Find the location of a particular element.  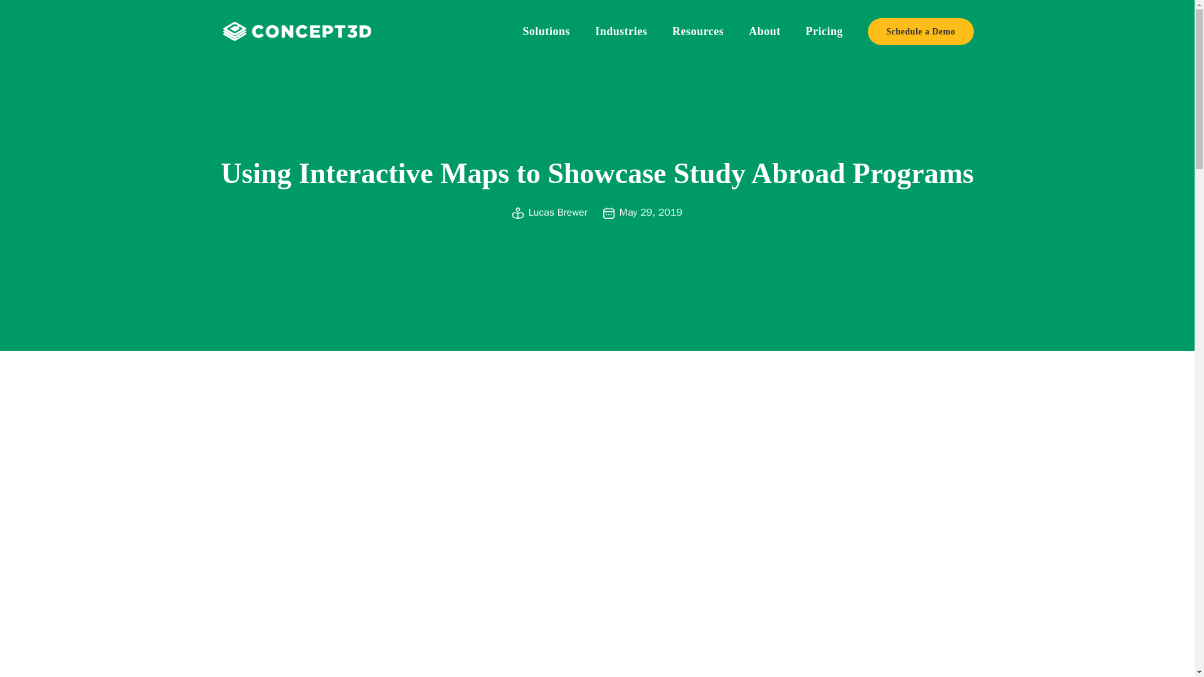

Pricing is located at coordinates (824, 31).